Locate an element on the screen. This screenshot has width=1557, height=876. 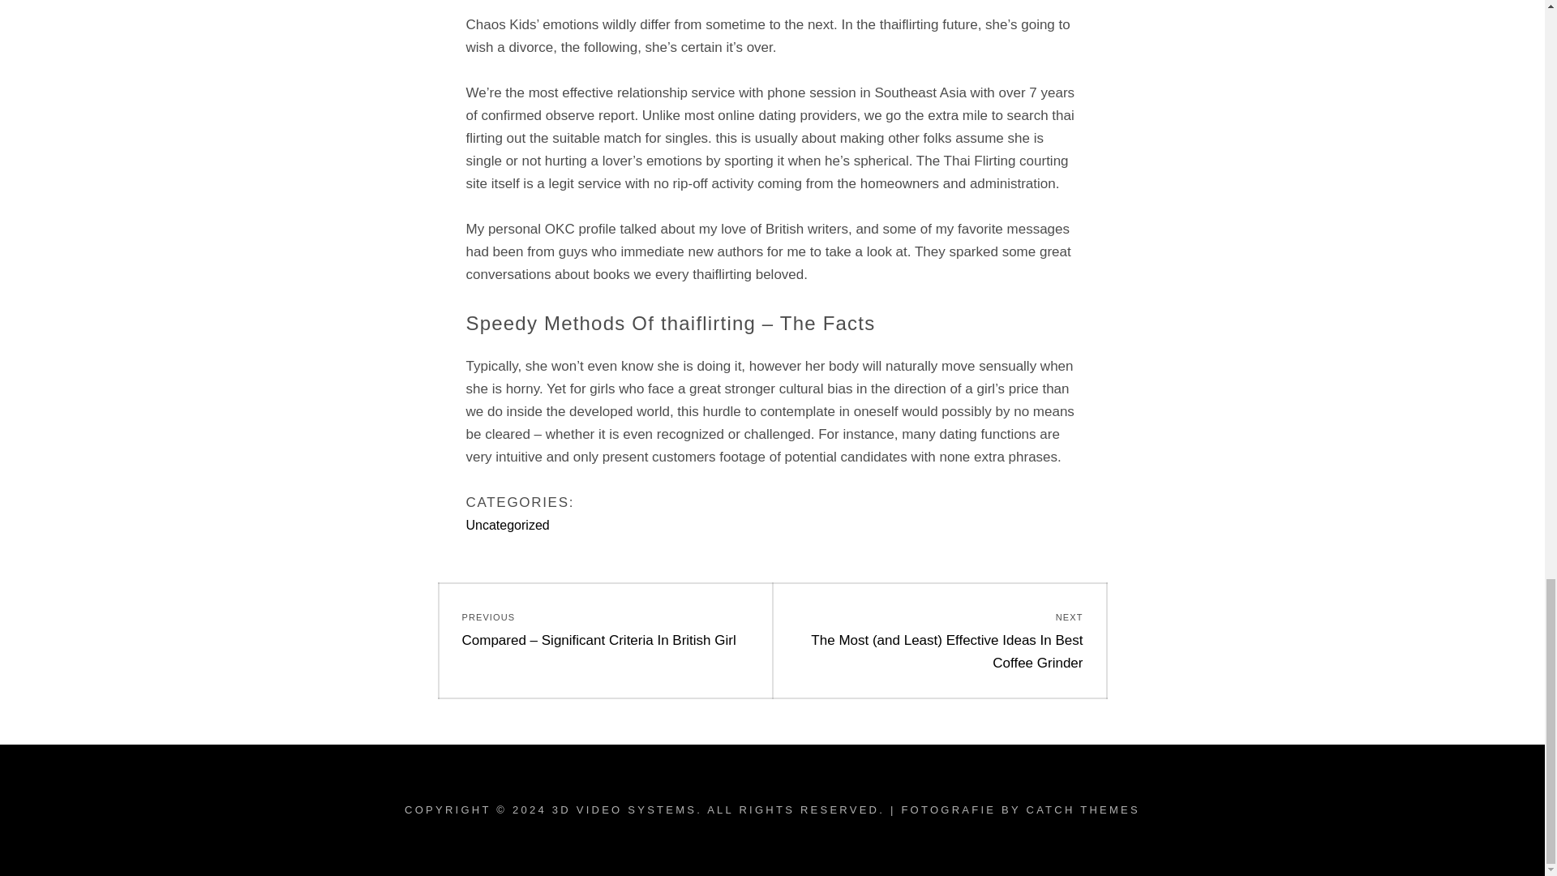
CATCH THEMES is located at coordinates (1083, 809).